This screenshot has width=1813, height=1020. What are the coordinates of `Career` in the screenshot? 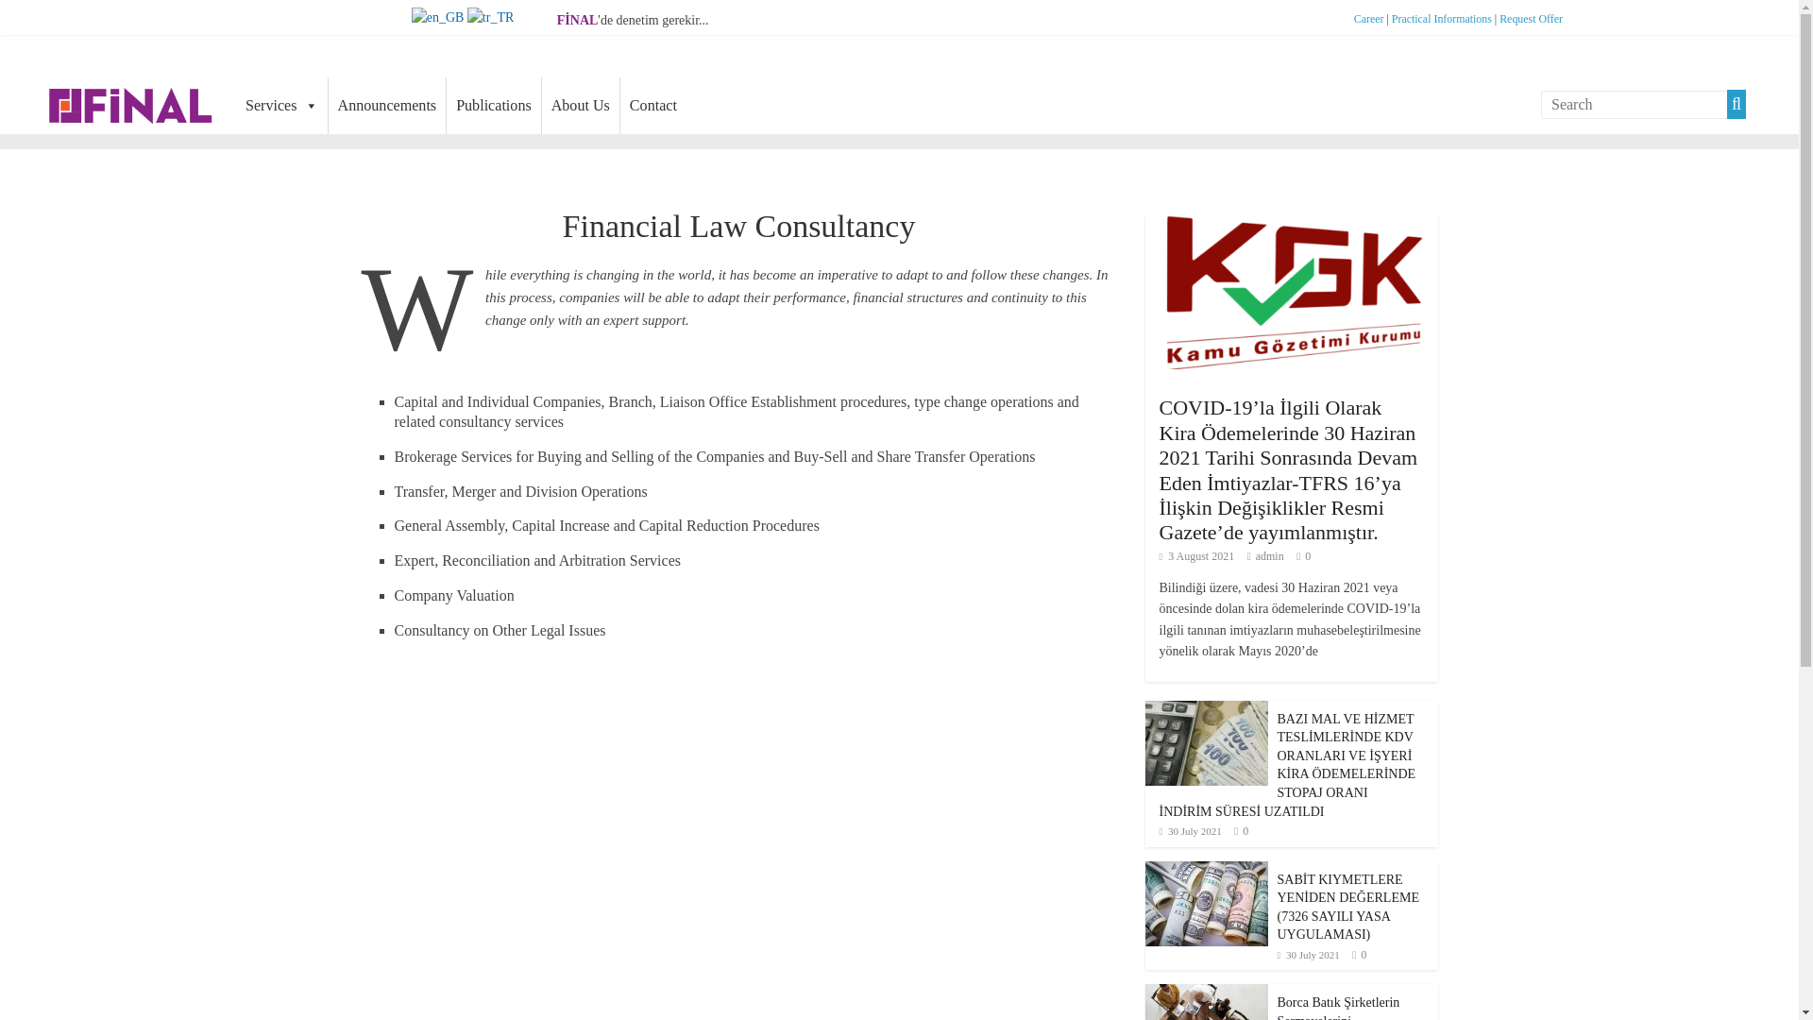 It's located at (1369, 19).